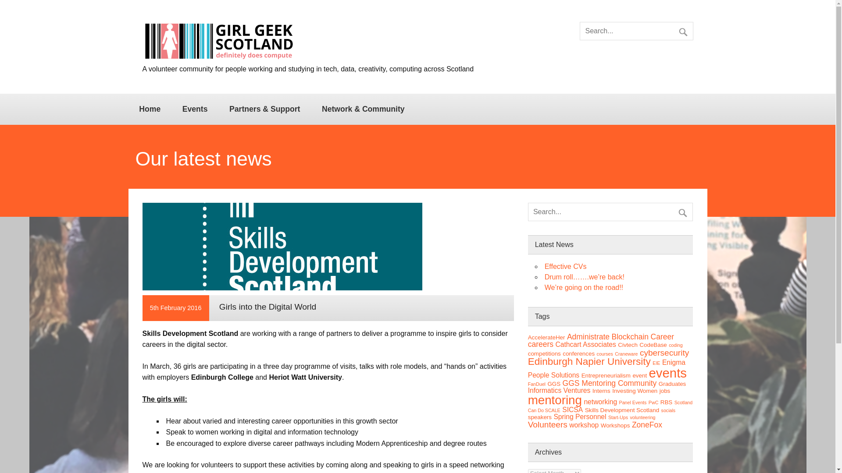  I want to click on Home, so click(149, 109).